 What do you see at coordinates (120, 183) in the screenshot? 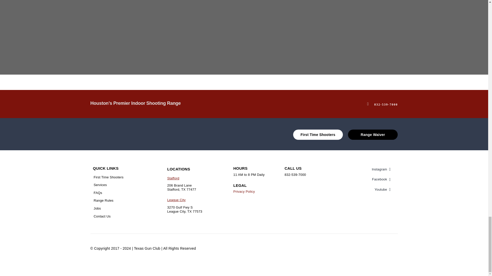
I see `Services` at bounding box center [120, 183].